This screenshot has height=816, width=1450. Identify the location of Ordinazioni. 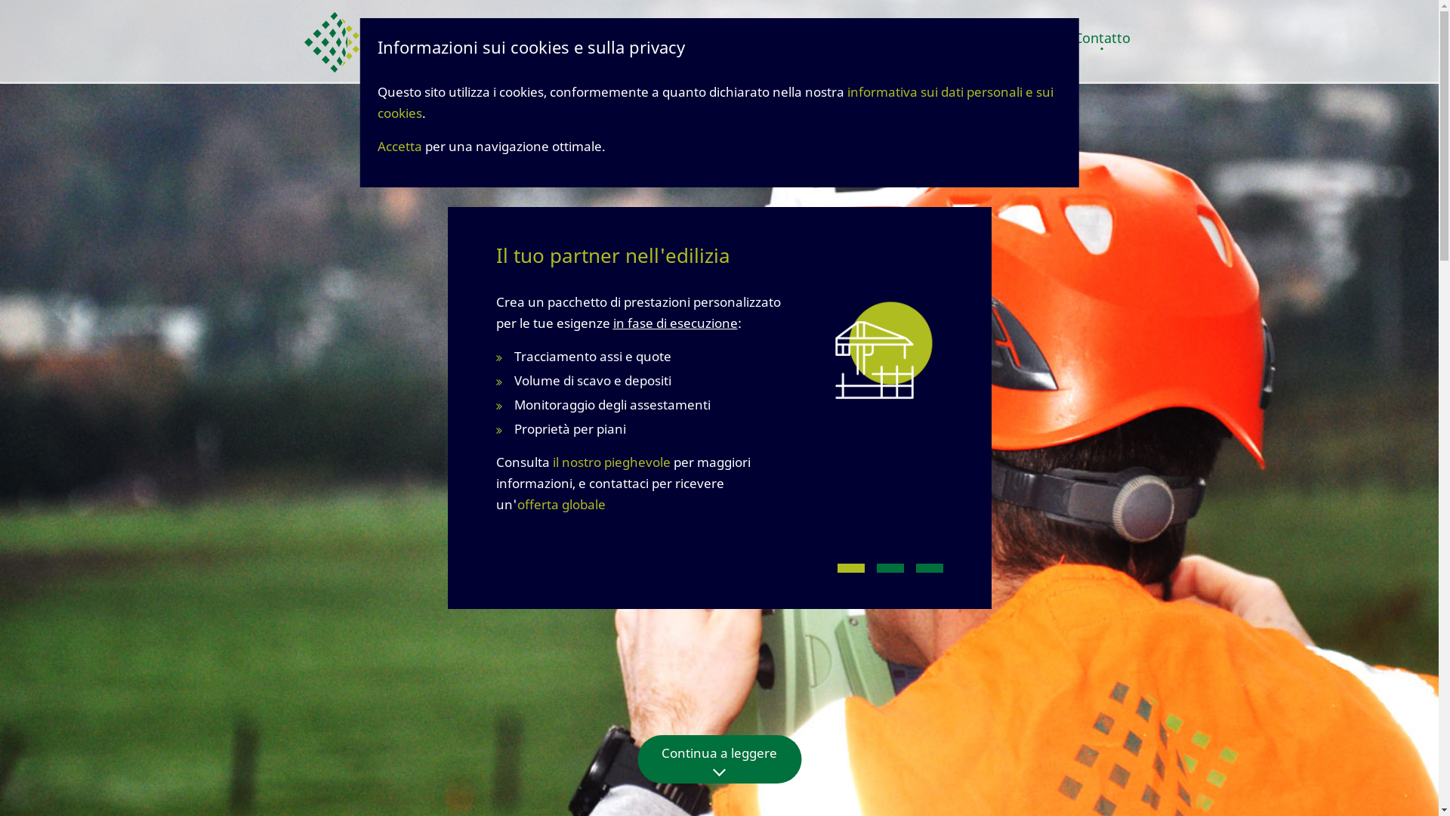
(942, 38).